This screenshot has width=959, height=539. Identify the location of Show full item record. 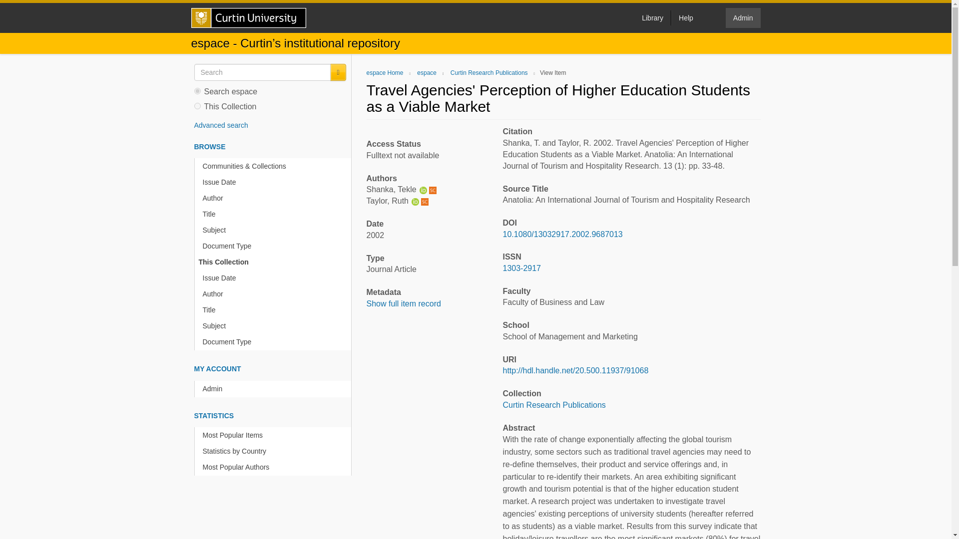
(404, 303).